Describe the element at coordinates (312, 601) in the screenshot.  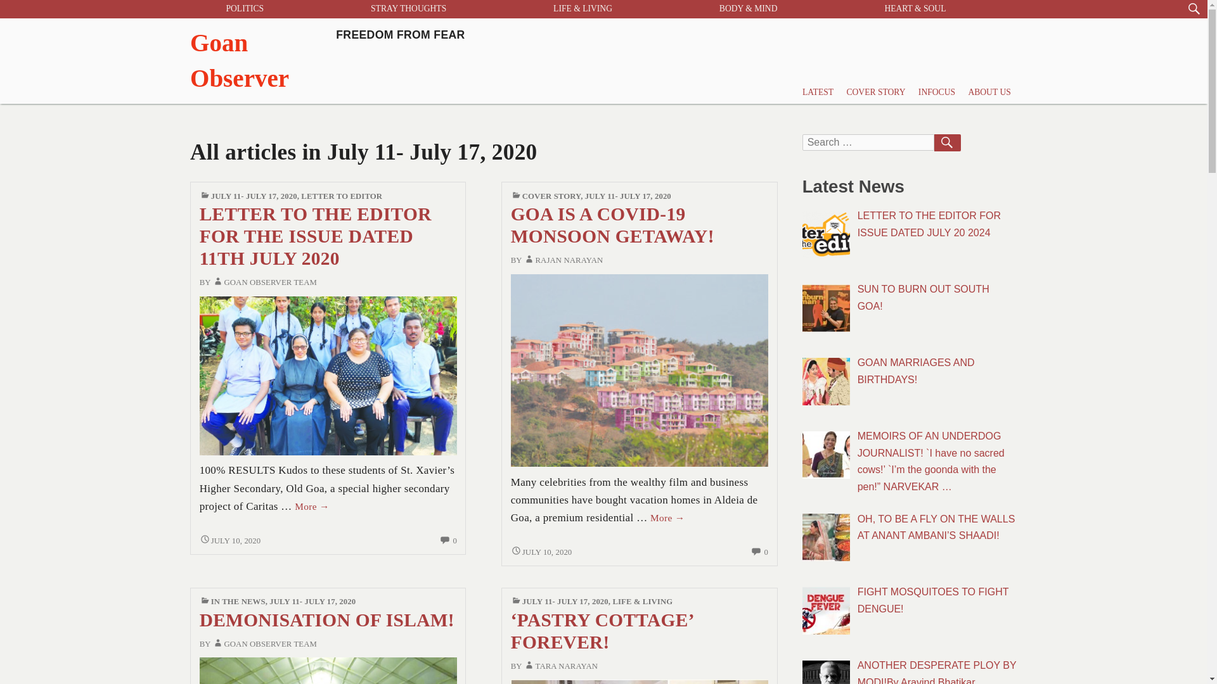
I see `JULY 11- JULY 17, 2020` at that location.